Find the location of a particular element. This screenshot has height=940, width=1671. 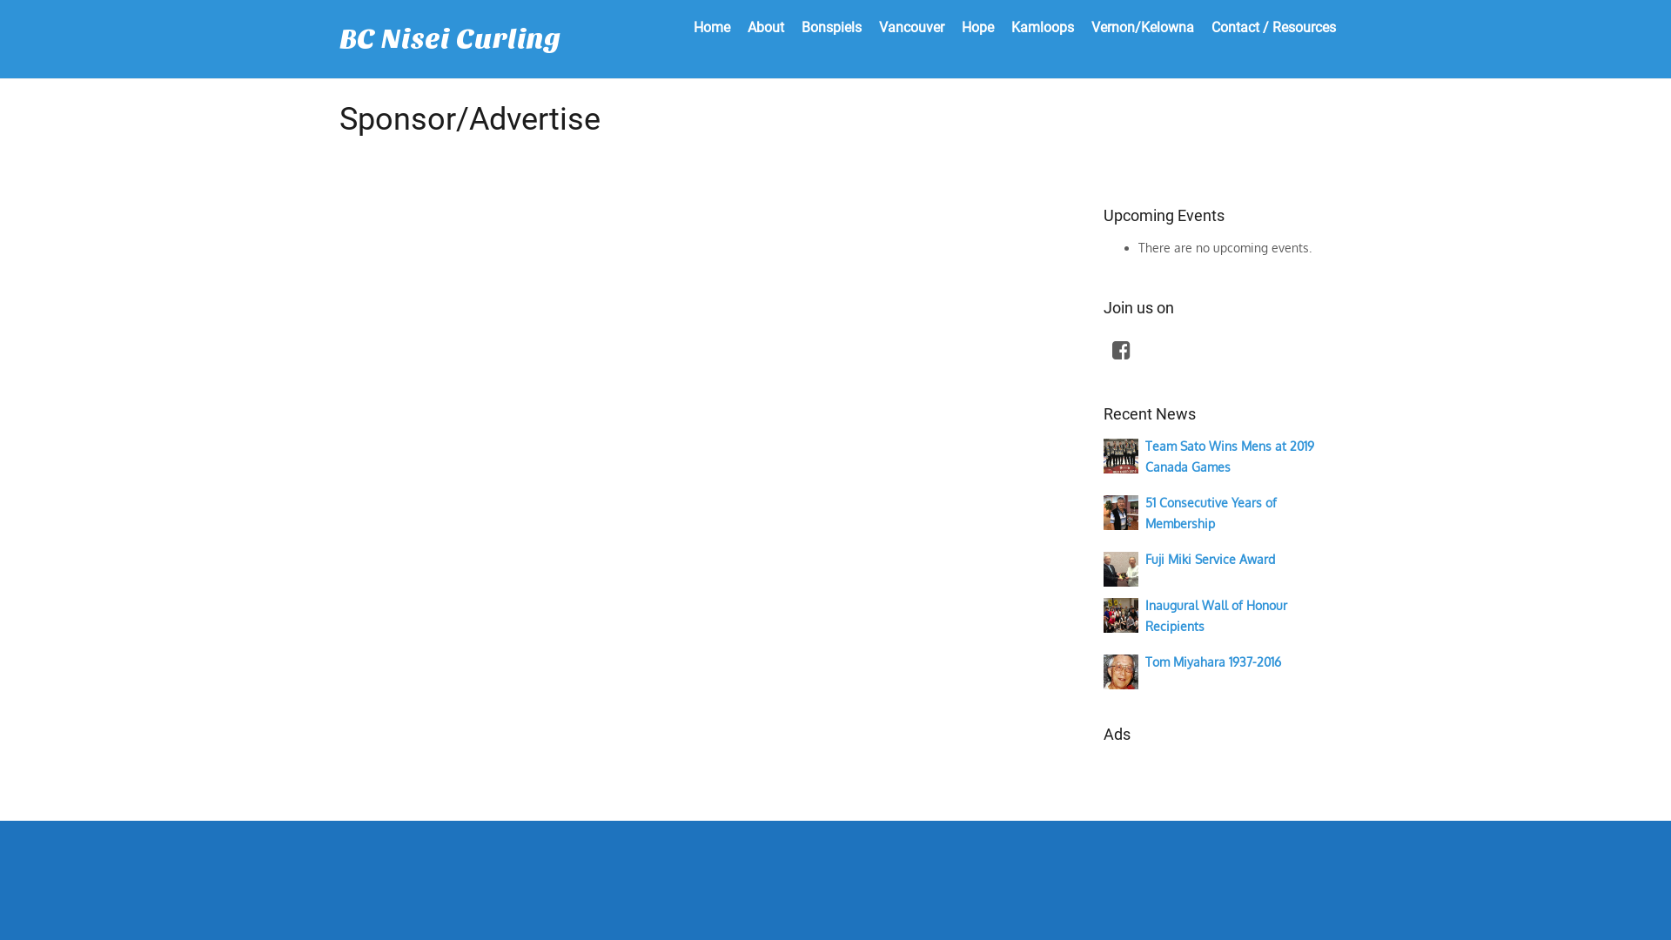

51 Consecutive Years of Membership is located at coordinates (1211, 512).